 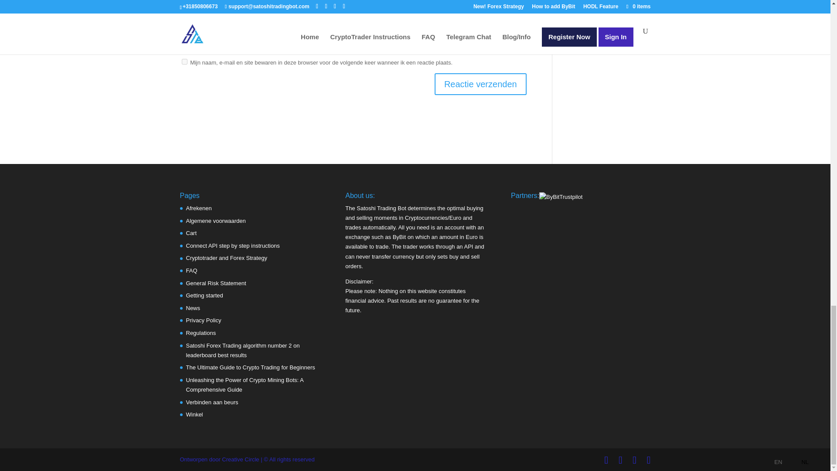 I want to click on Afrekenen, so click(x=199, y=208).